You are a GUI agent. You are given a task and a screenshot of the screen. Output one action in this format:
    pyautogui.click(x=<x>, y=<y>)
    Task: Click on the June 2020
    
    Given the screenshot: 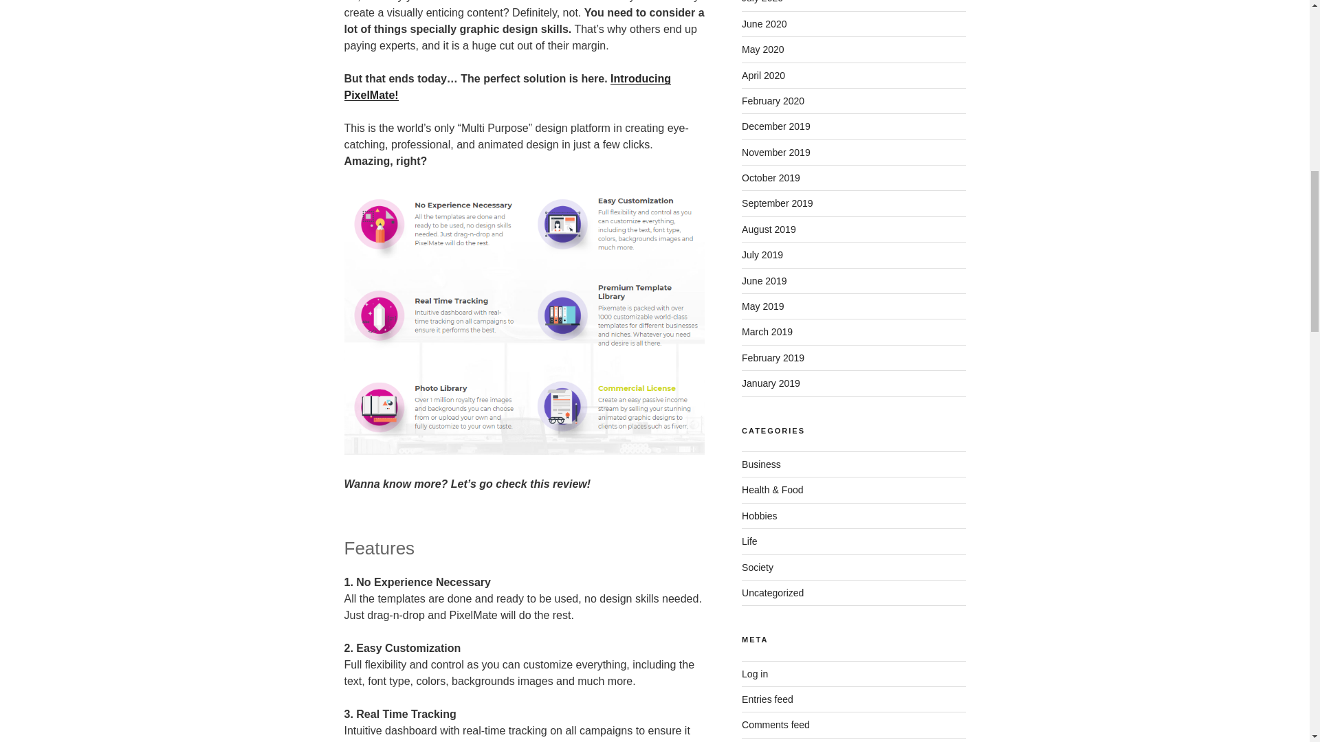 What is the action you would take?
    pyautogui.click(x=764, y=24)
    